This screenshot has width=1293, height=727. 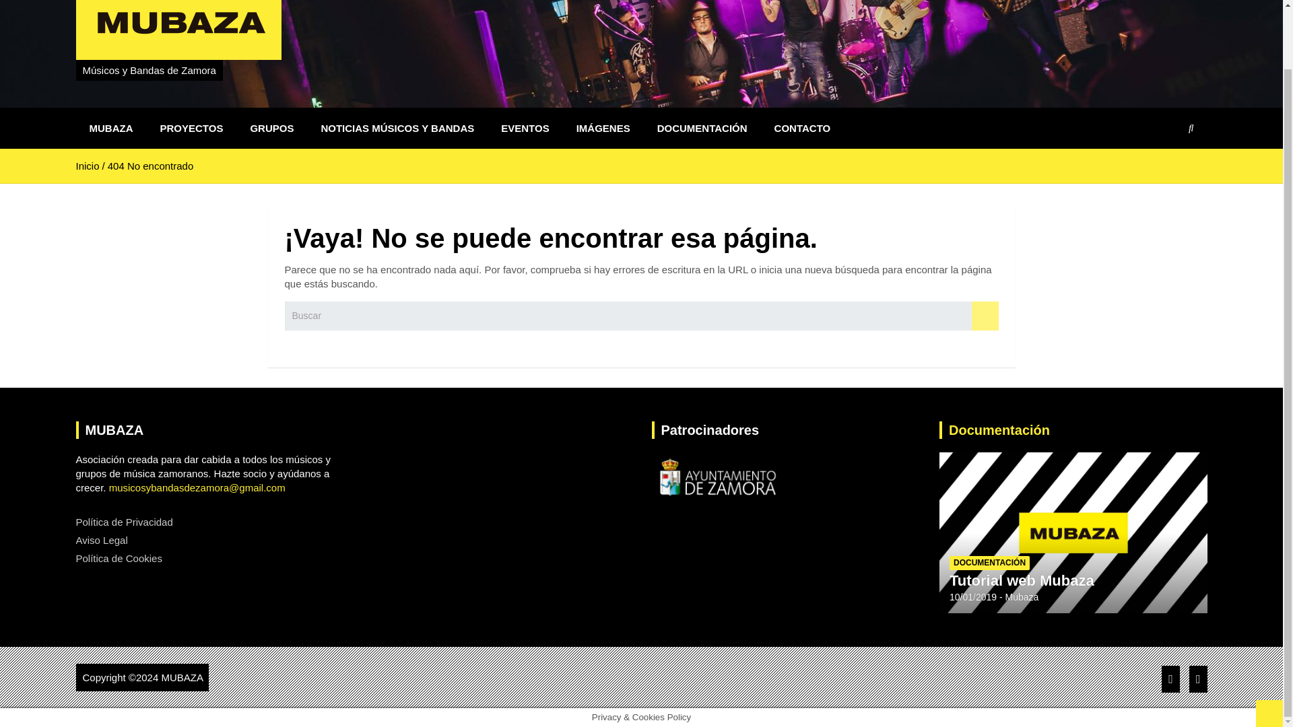 I want to click on Aviso Legal, so click(x=101, y=540).